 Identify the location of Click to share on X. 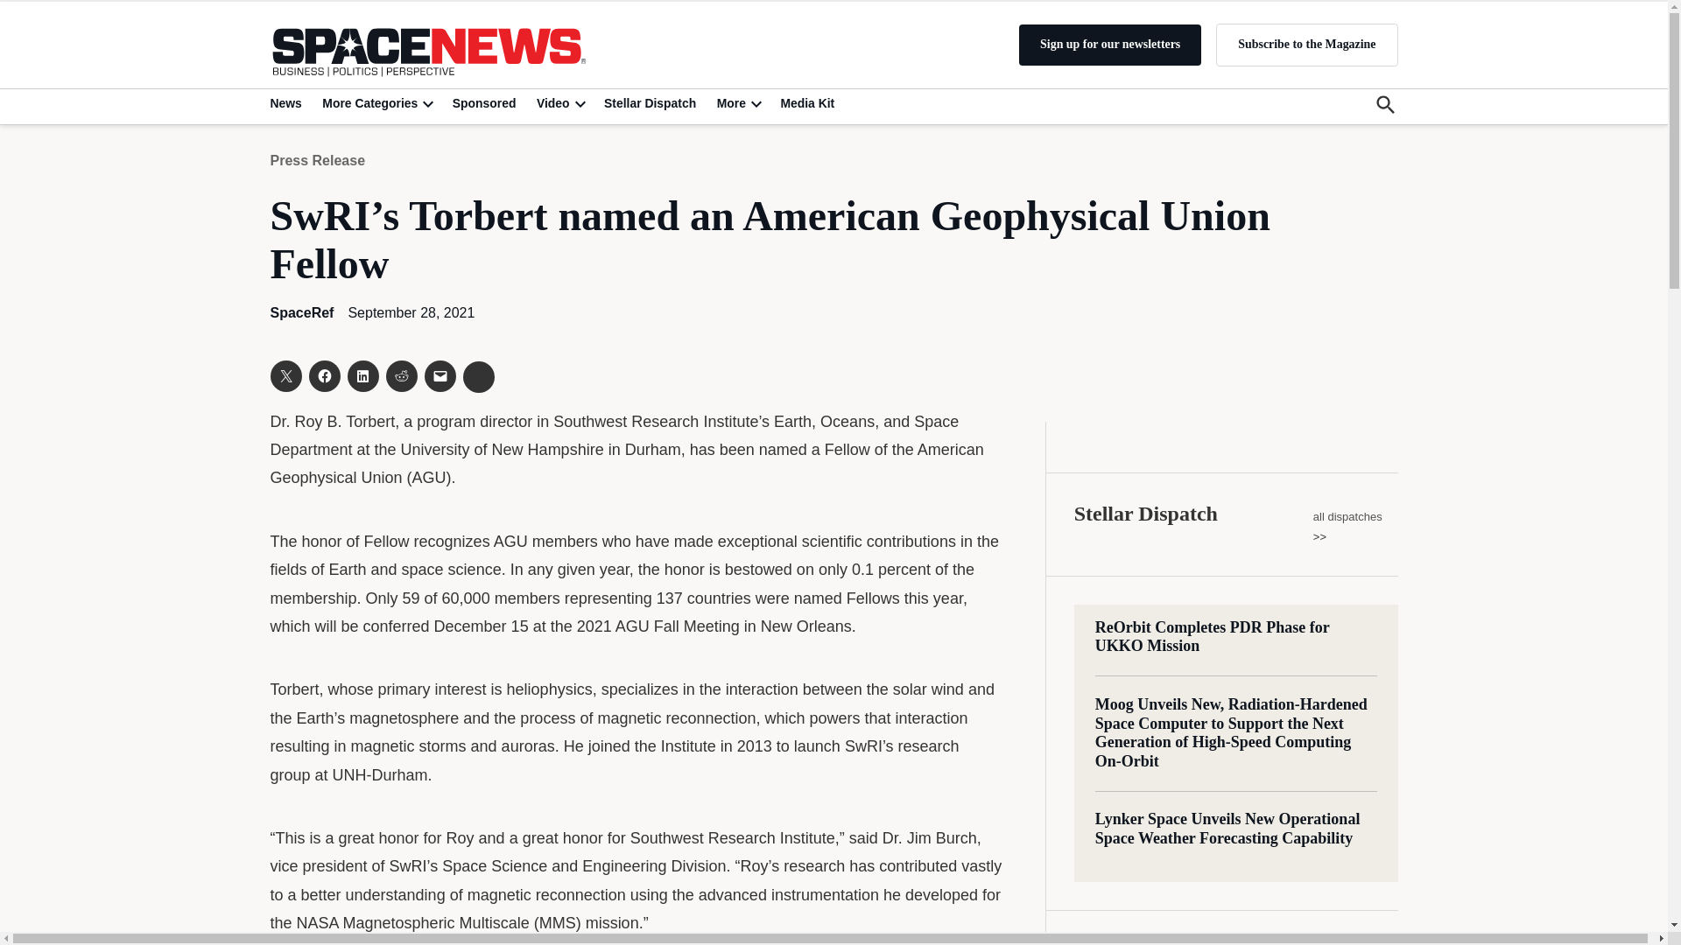
(285, 376).